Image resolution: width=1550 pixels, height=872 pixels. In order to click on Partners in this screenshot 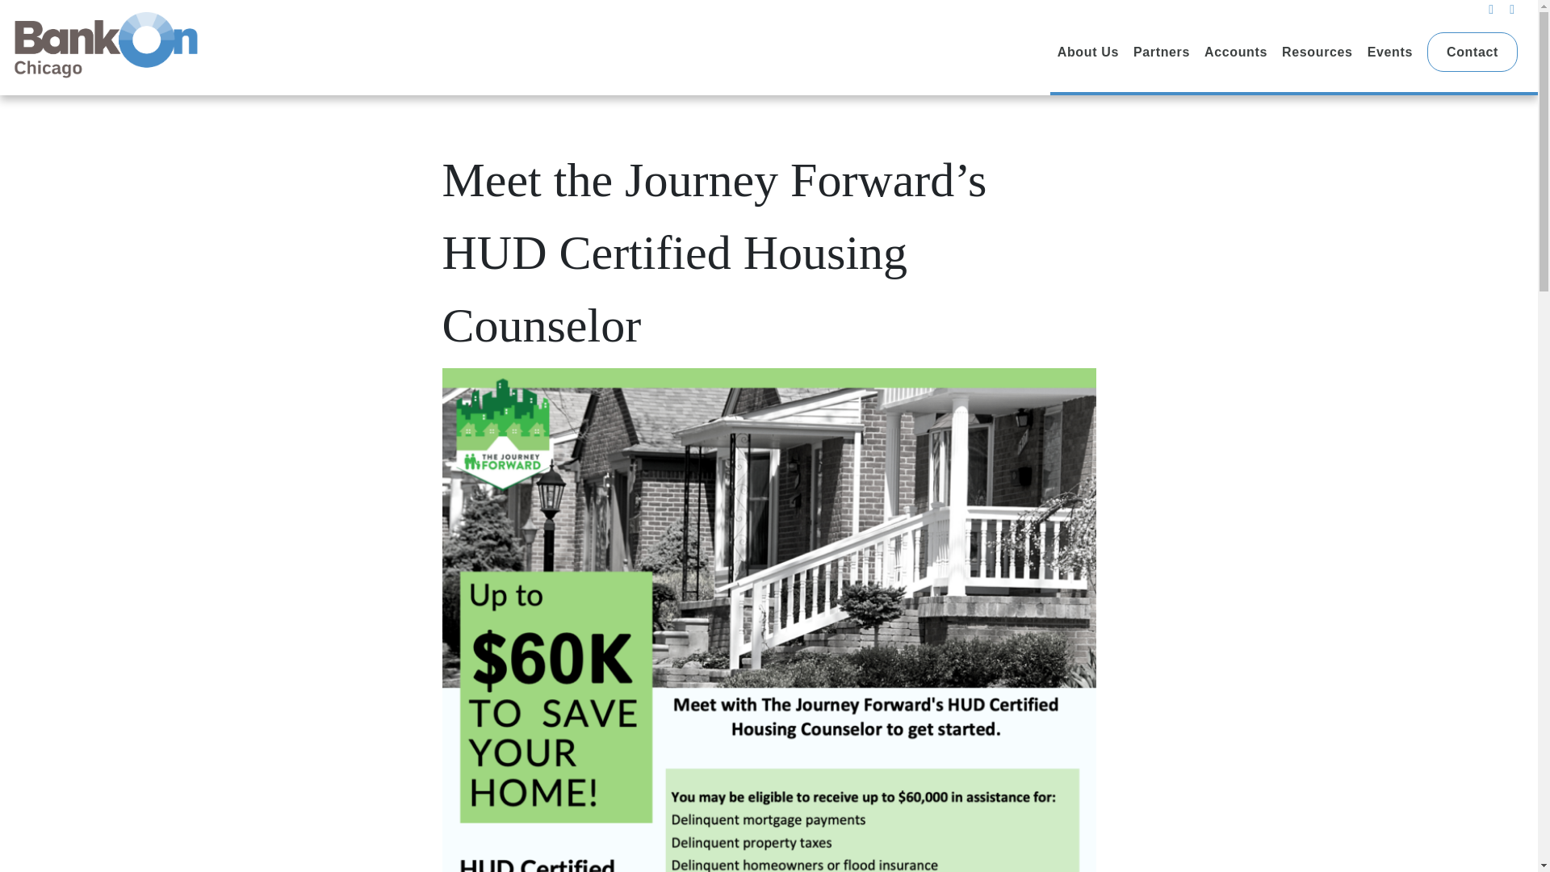, I will do `click(1161, 52)`.